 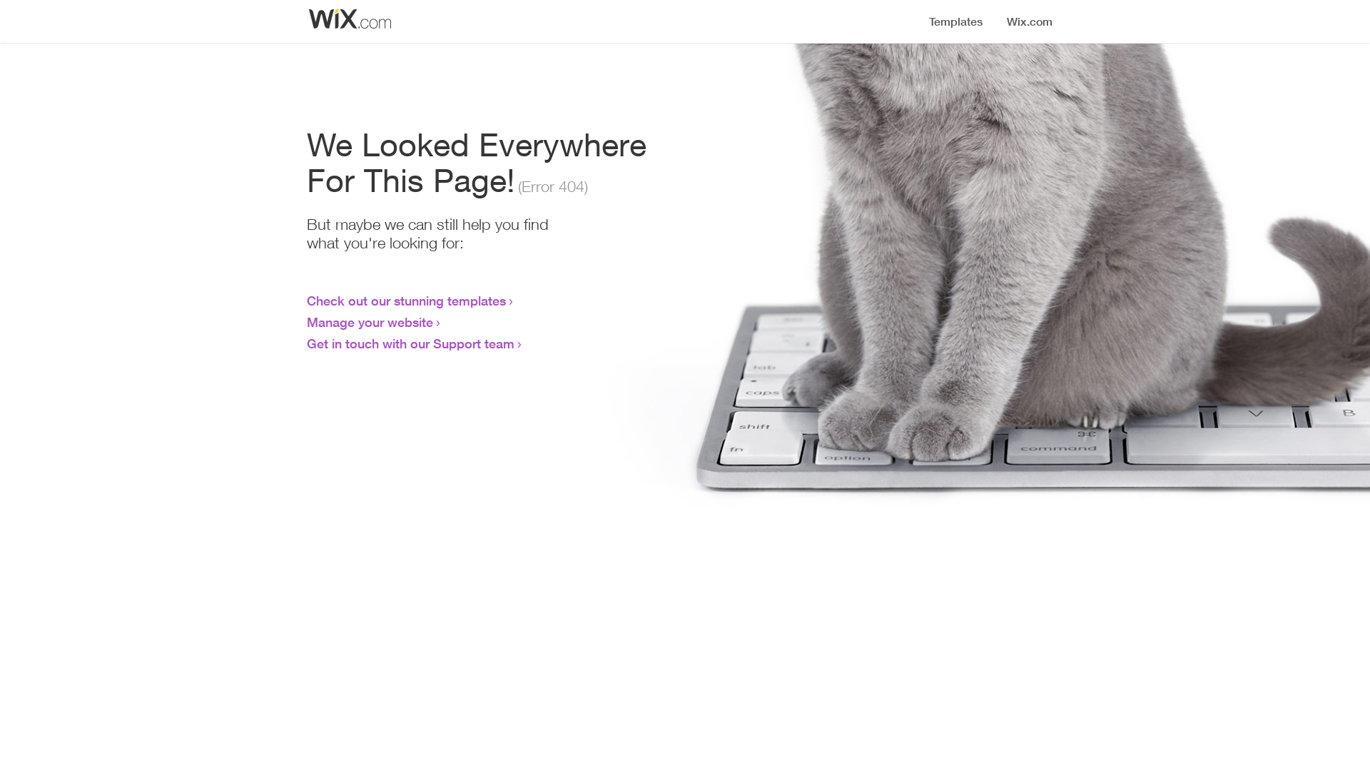 What do you see at coordinates (411, 343) in the screenshot?
I see `Get in touch with our Support team` at bounding box center [411, 343].